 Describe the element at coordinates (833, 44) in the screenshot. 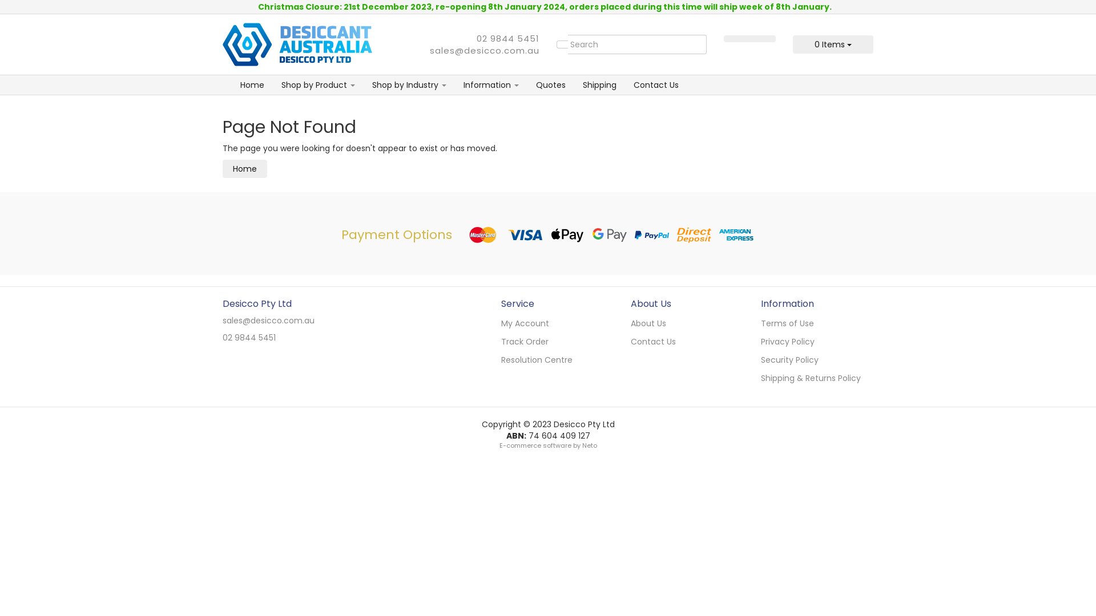

I see `0 Items` at that location.